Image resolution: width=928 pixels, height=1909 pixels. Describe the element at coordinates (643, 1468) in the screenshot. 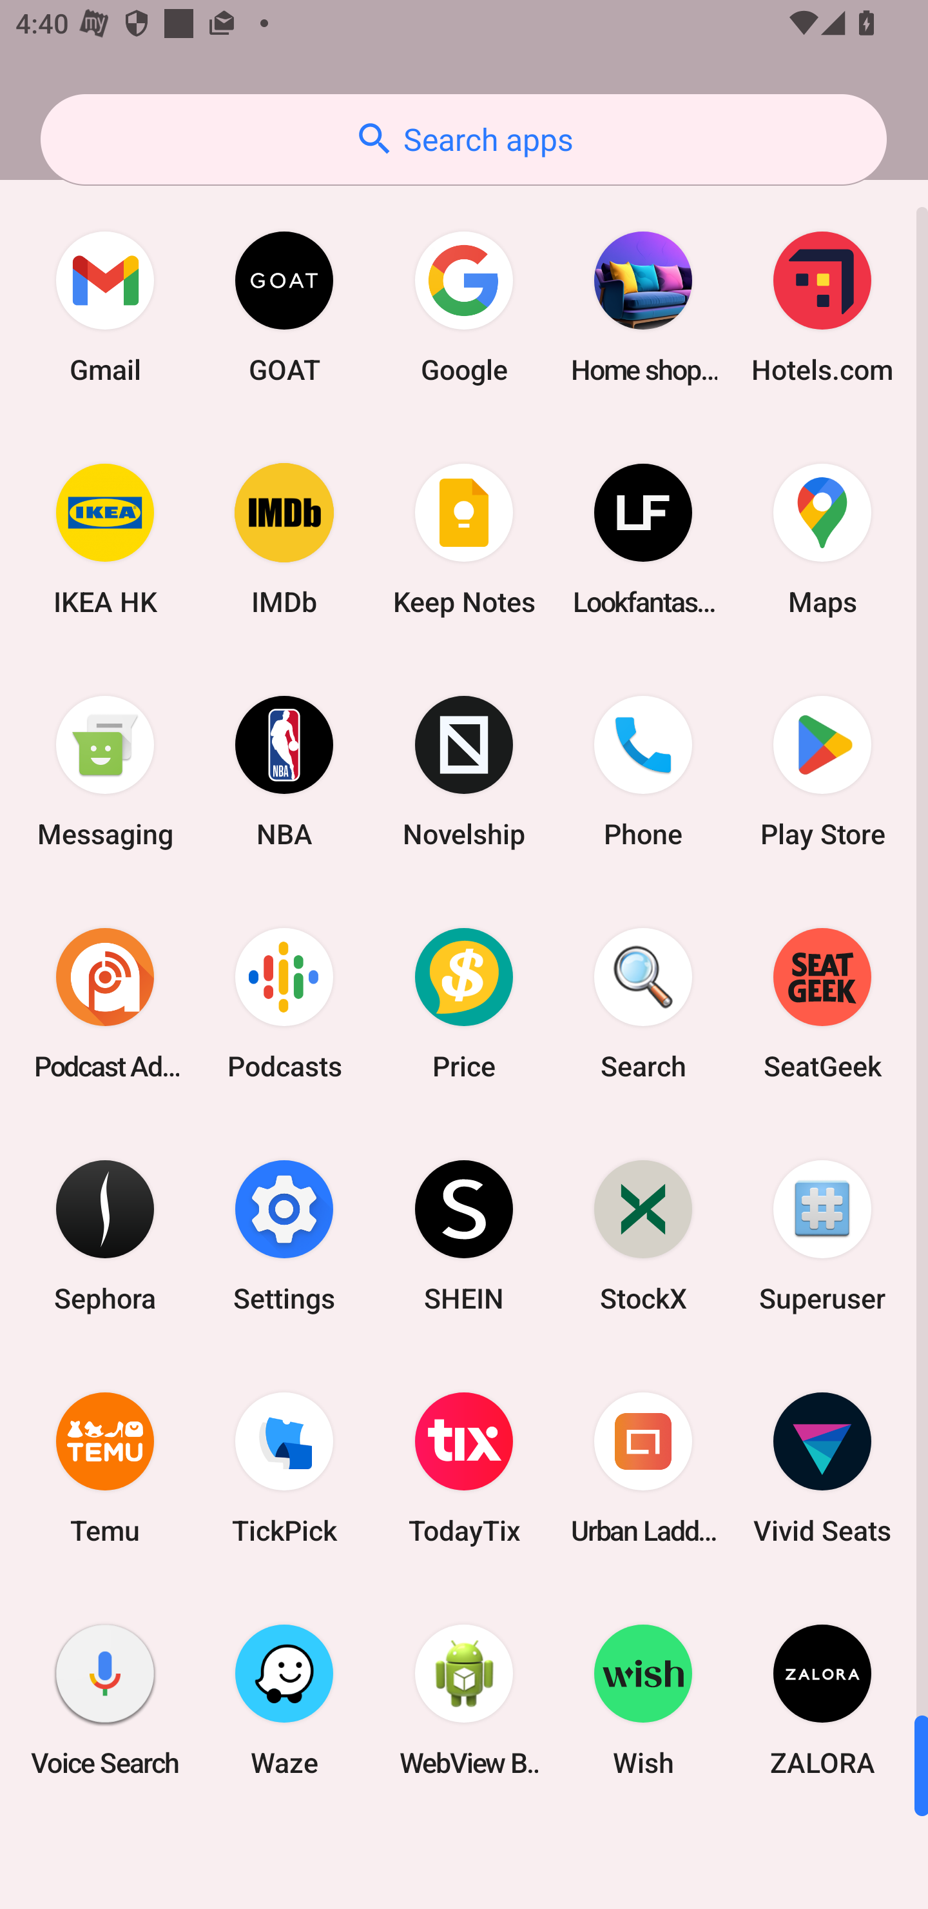

I see `Urban Ladder` at that location.